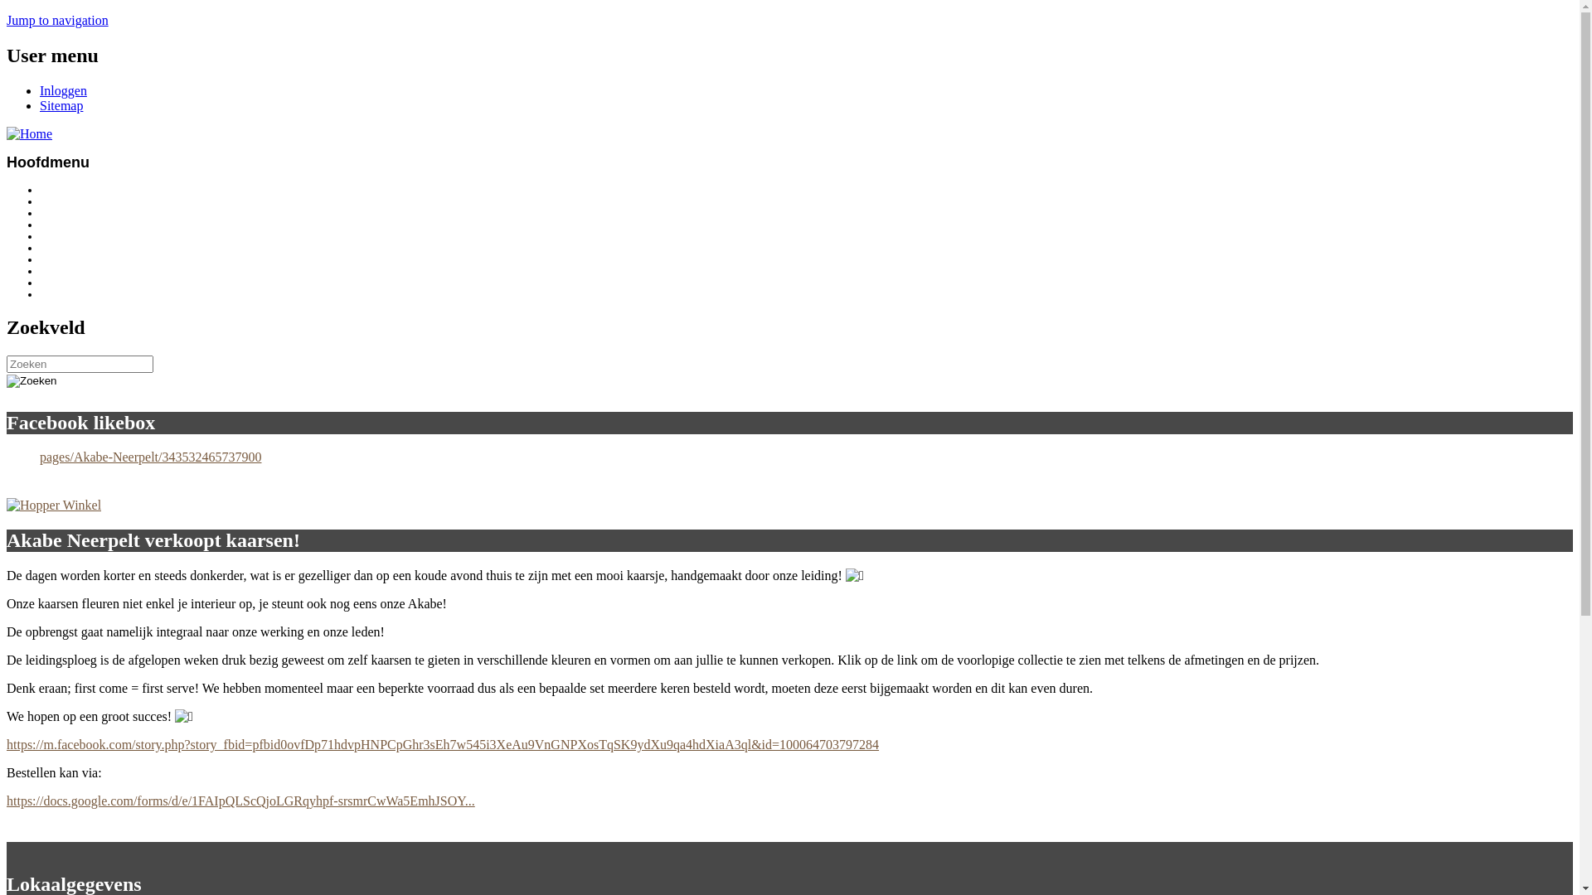  What do you see at coordinates (58, 20) in the screenshot?
I see `Jump to navigation` at bounding box center [58, 20].